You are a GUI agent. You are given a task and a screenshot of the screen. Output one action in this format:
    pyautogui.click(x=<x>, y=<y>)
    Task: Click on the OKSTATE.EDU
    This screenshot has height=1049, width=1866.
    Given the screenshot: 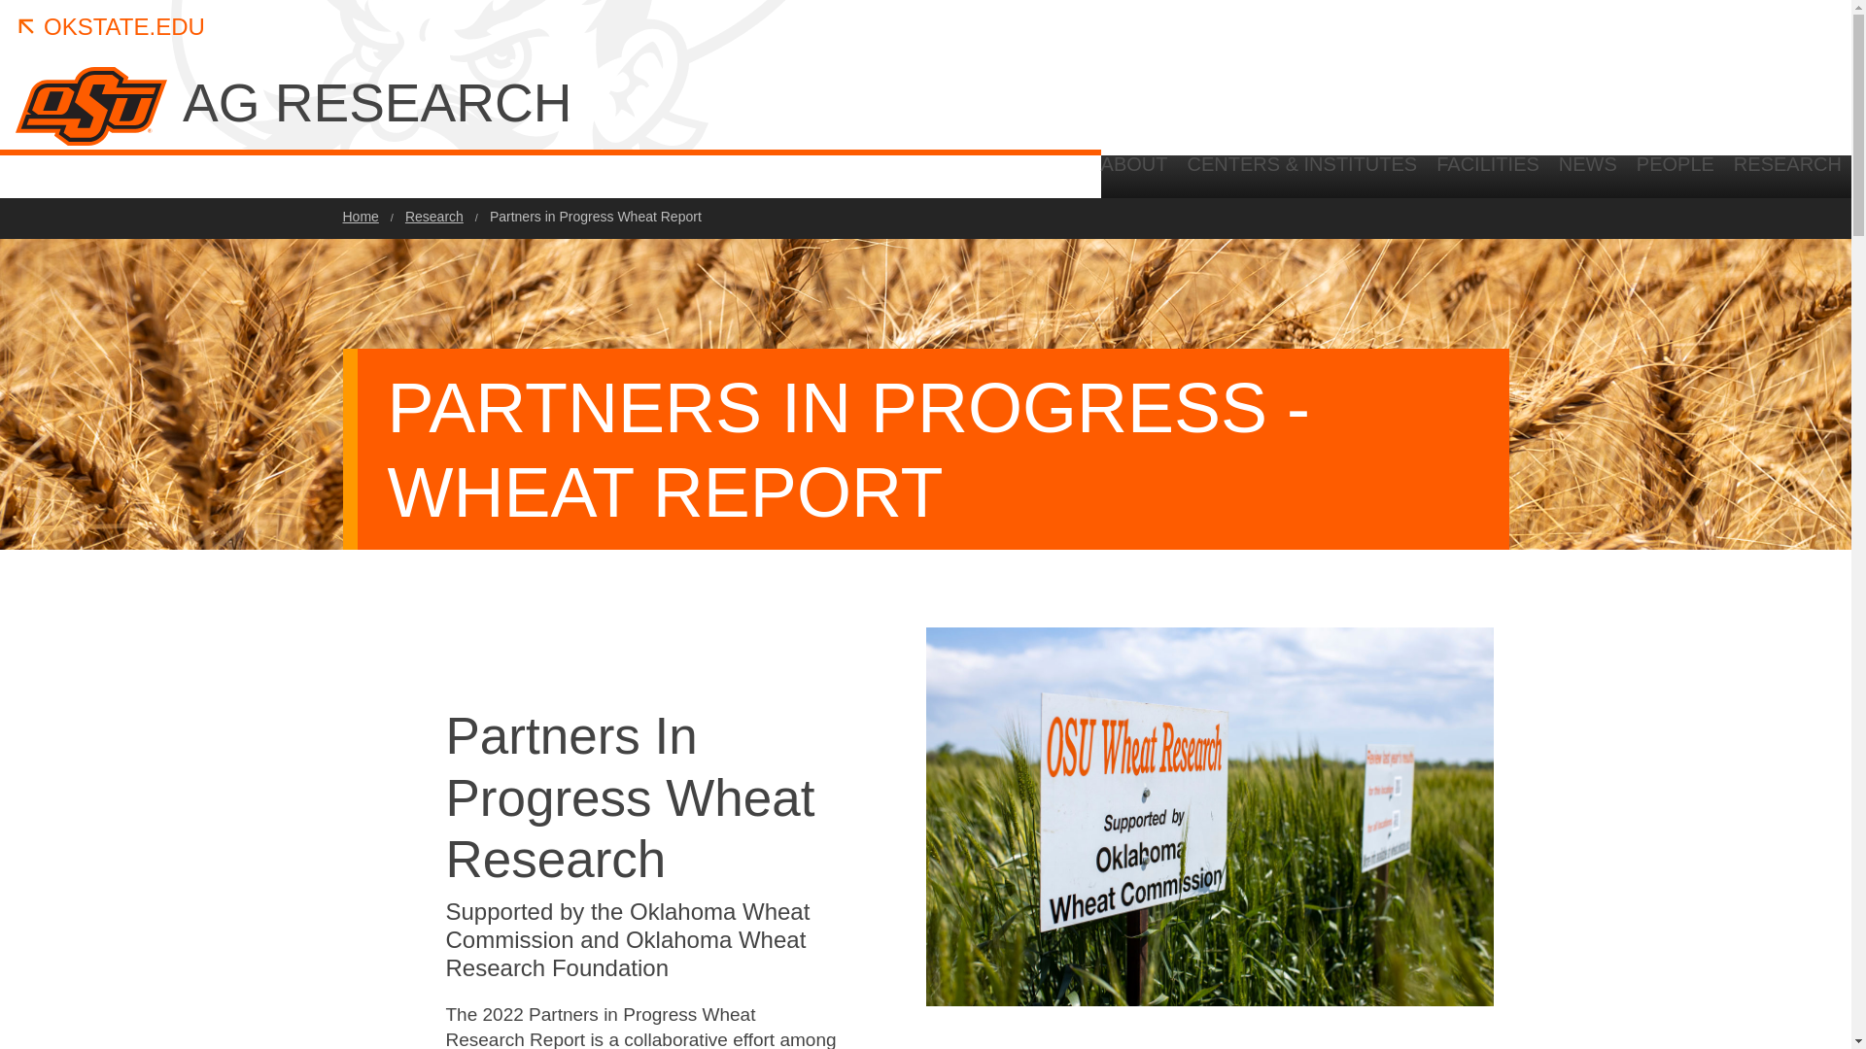 What is the action you would take?
    pyautogui.click(x=110, y=27)
    